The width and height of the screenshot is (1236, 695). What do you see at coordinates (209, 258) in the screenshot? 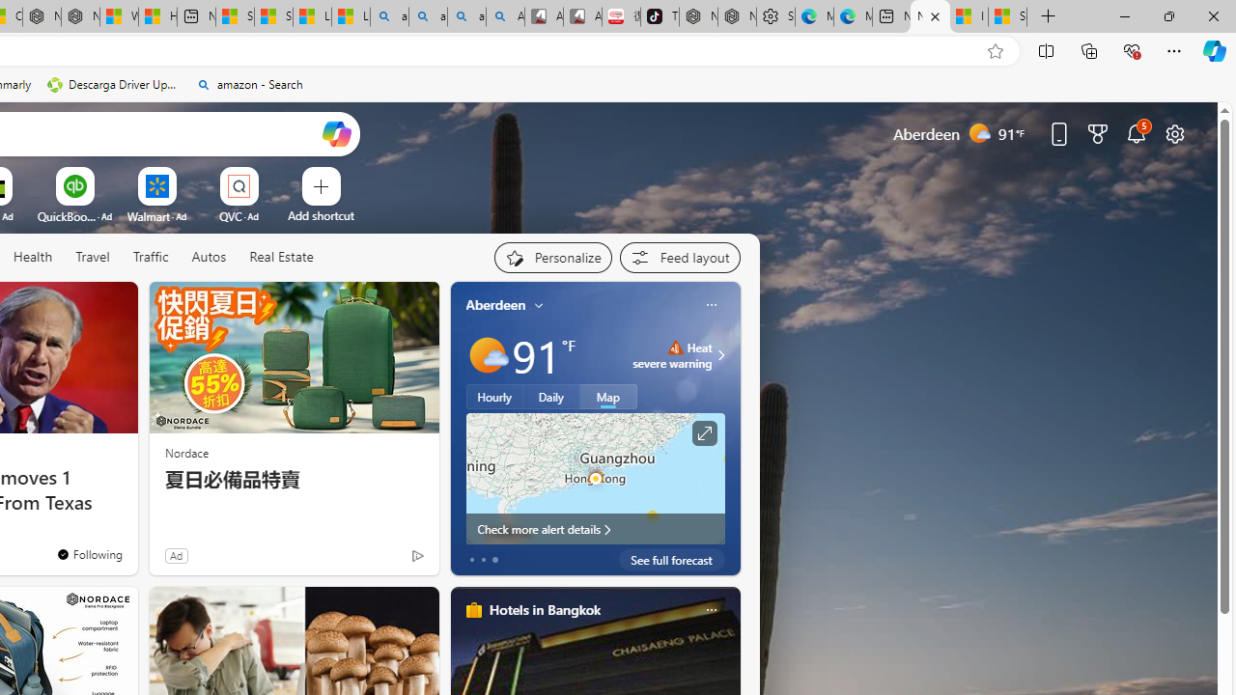
I see `Autos` at bounding box center [209, 258].